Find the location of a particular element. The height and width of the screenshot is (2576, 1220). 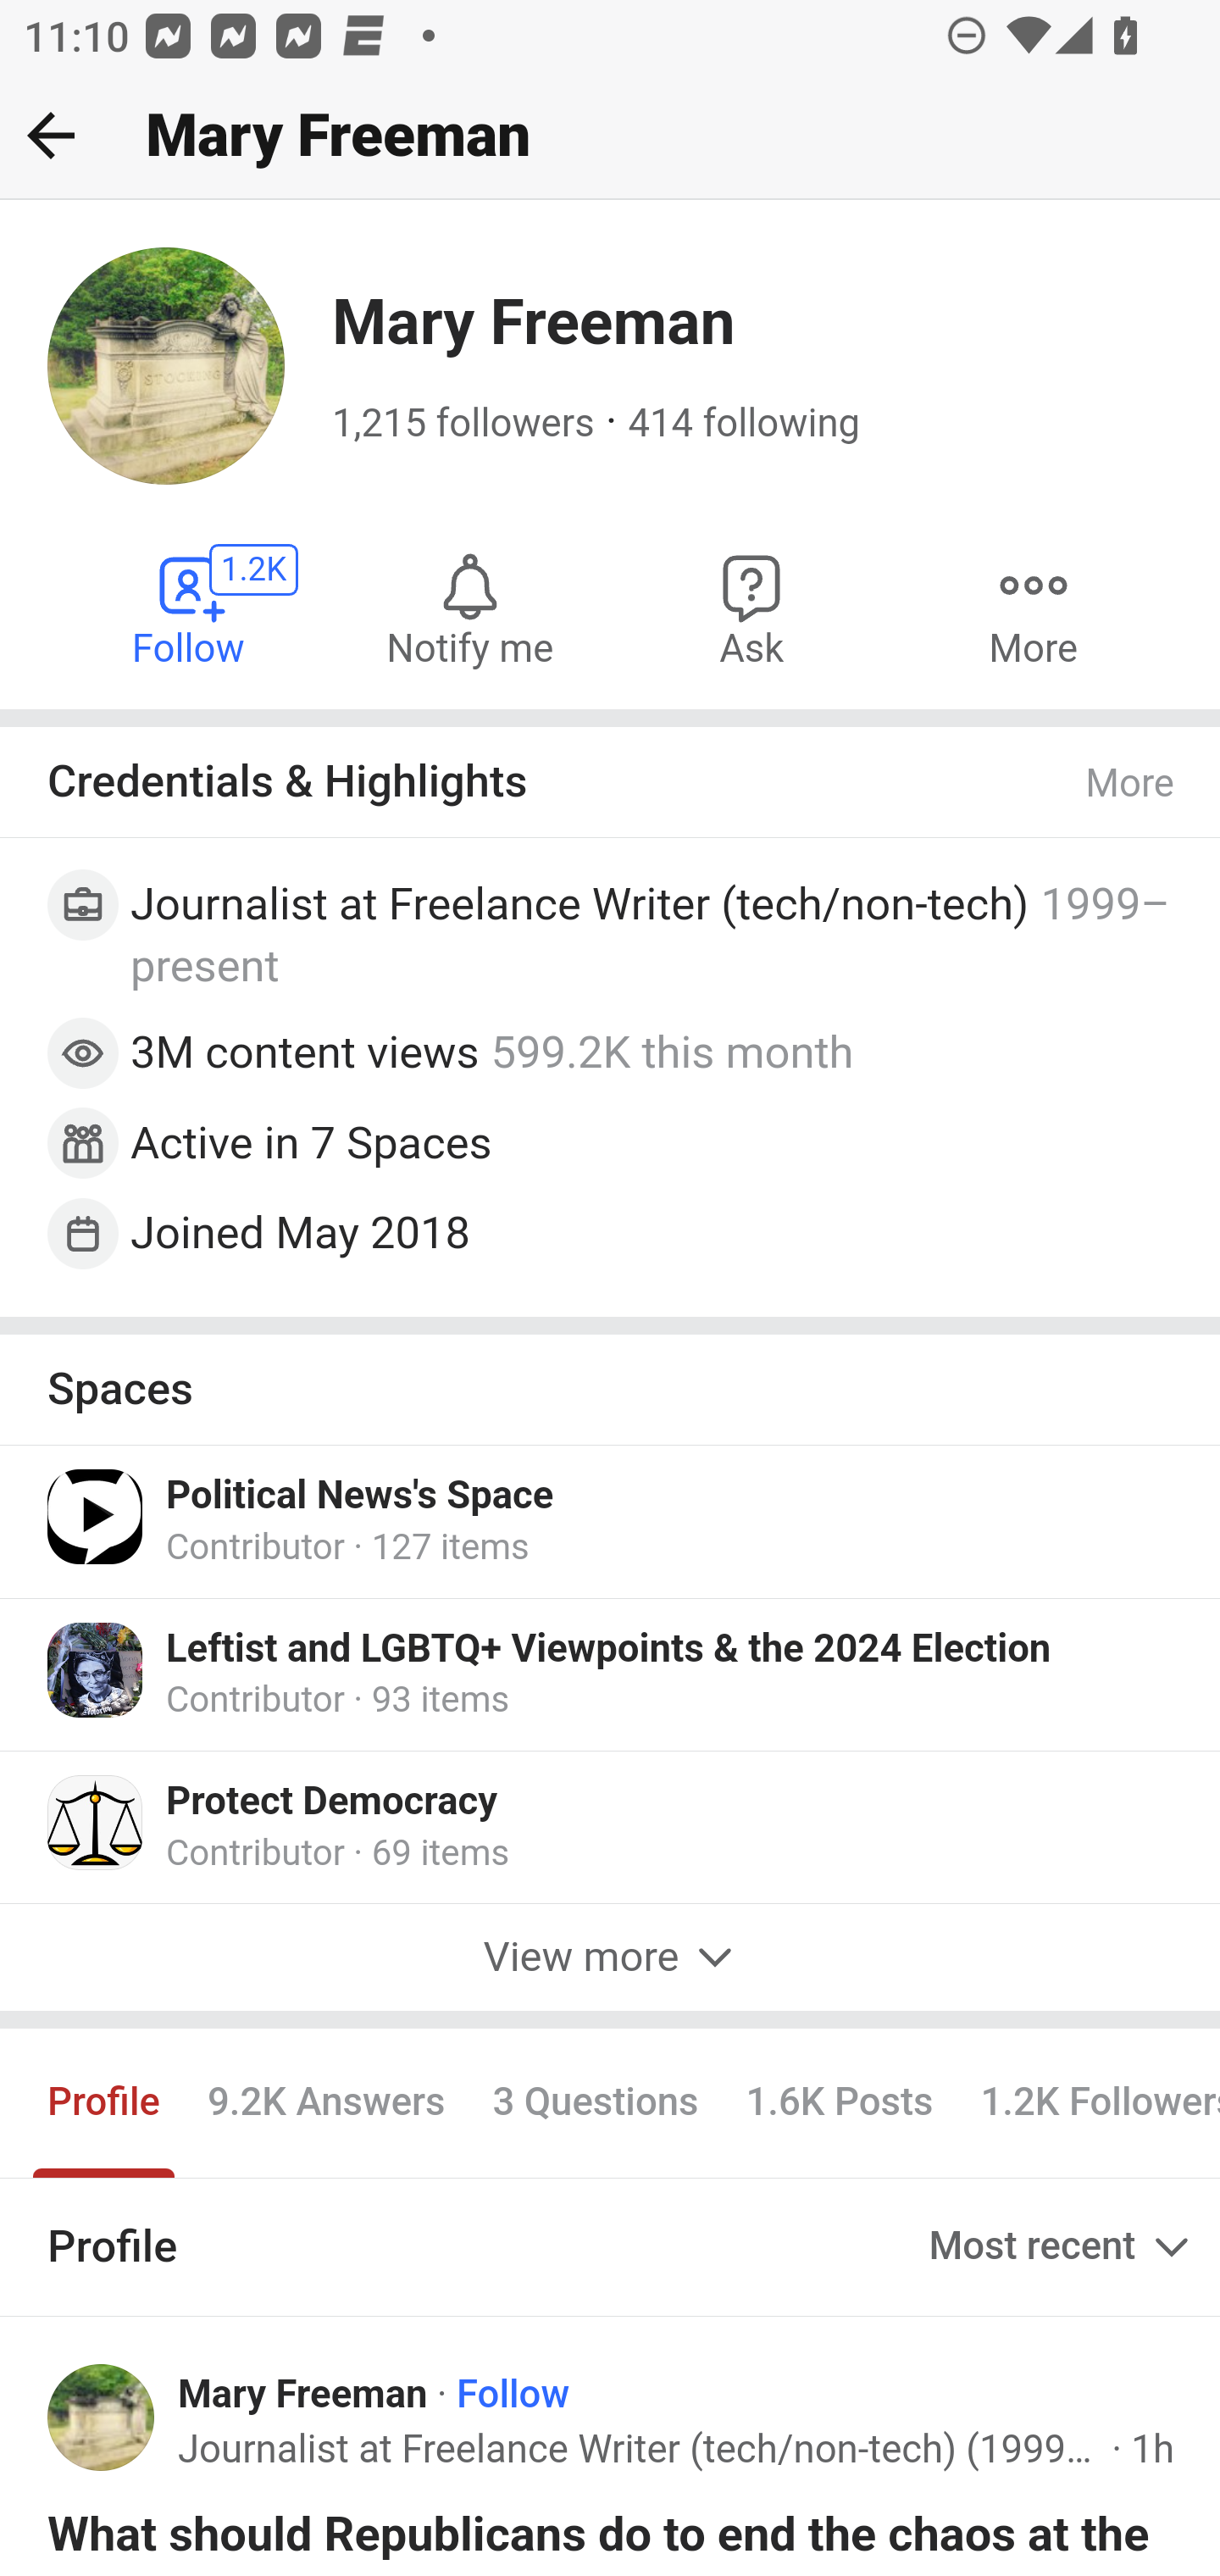

View more is located at coordinates (610, 1956).